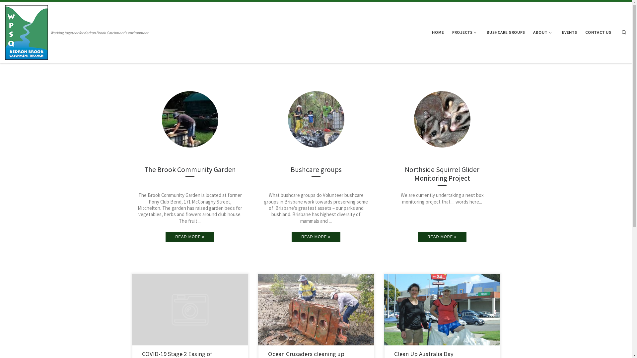 This screenshot has height=358, width=637. Describe the element at coordinates (438, 32) in the screenshot. I see `HOME` at that location.